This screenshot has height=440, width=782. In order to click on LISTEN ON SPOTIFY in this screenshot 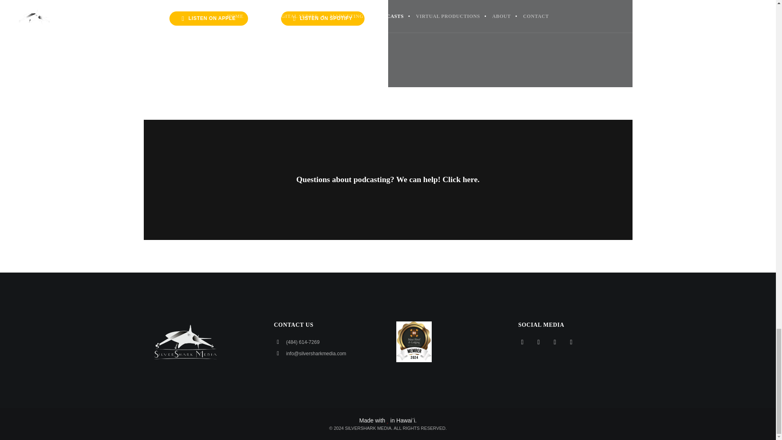, I will do `click(323, 18)`.